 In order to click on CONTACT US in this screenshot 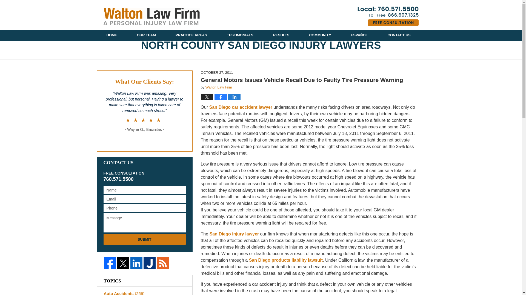, I will do `click(399, 35)`.